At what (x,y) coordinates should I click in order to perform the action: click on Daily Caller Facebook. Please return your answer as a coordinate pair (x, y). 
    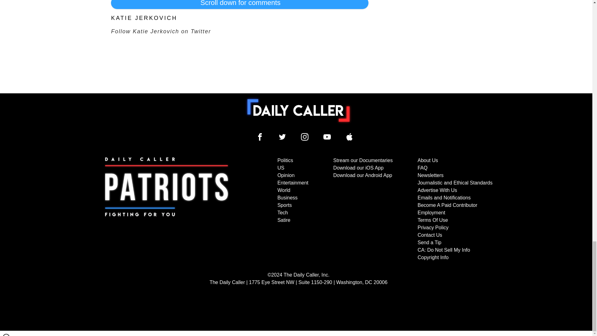
    Looking at the image, I should click on (260, 137).